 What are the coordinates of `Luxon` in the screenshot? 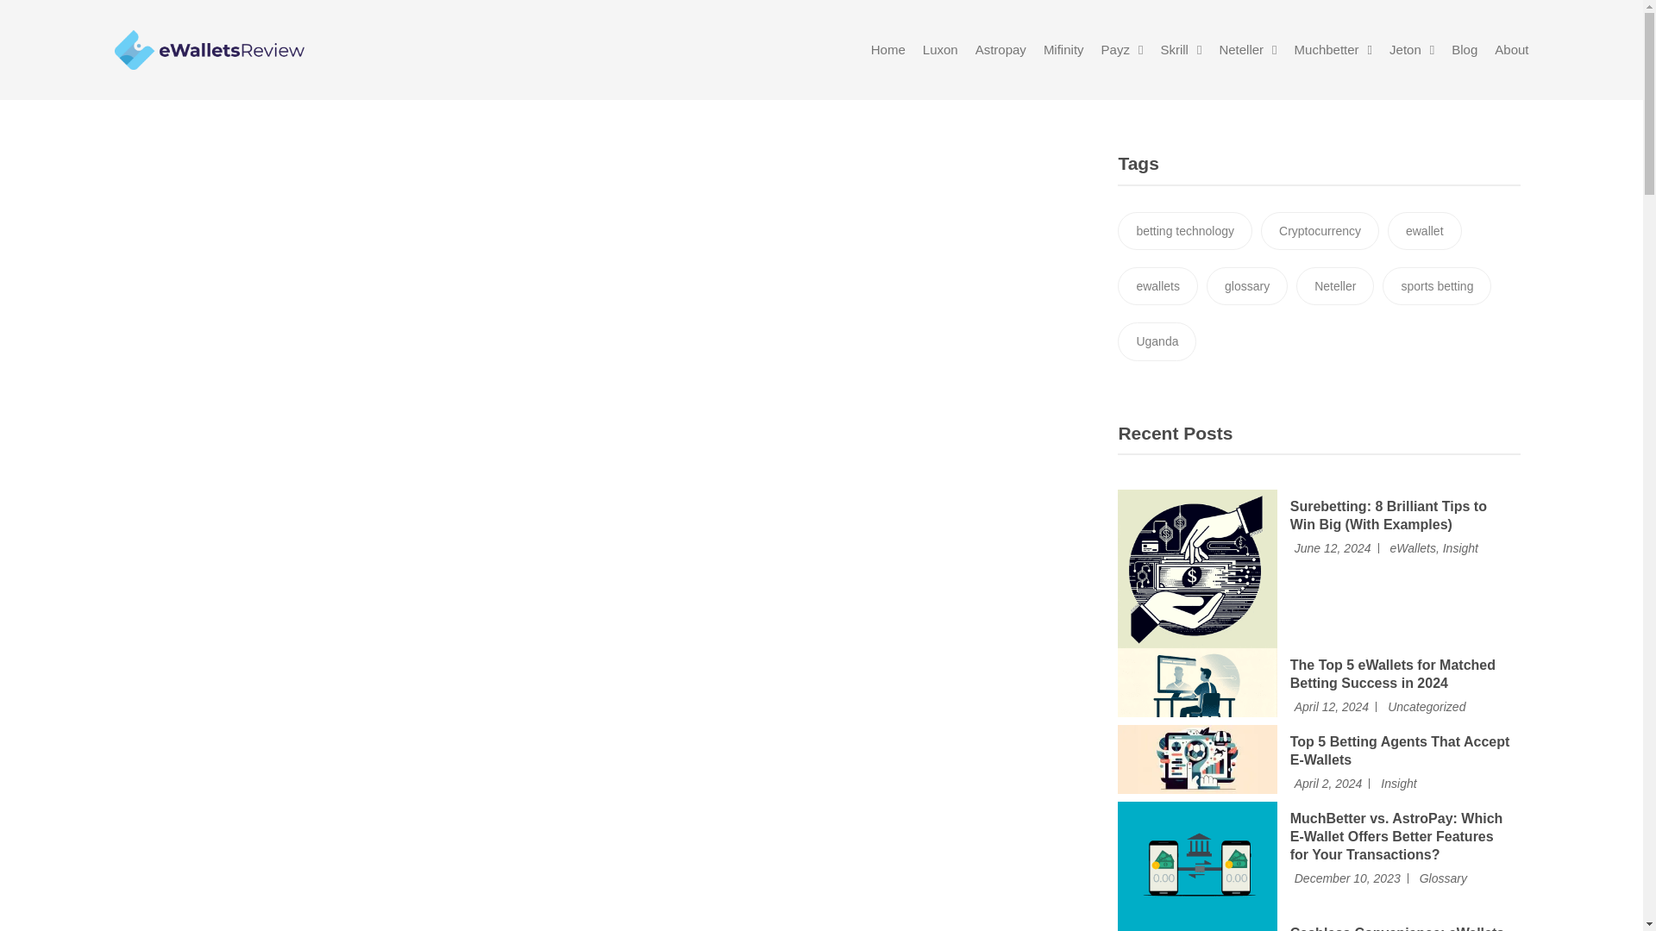 It's located at (940, 49).